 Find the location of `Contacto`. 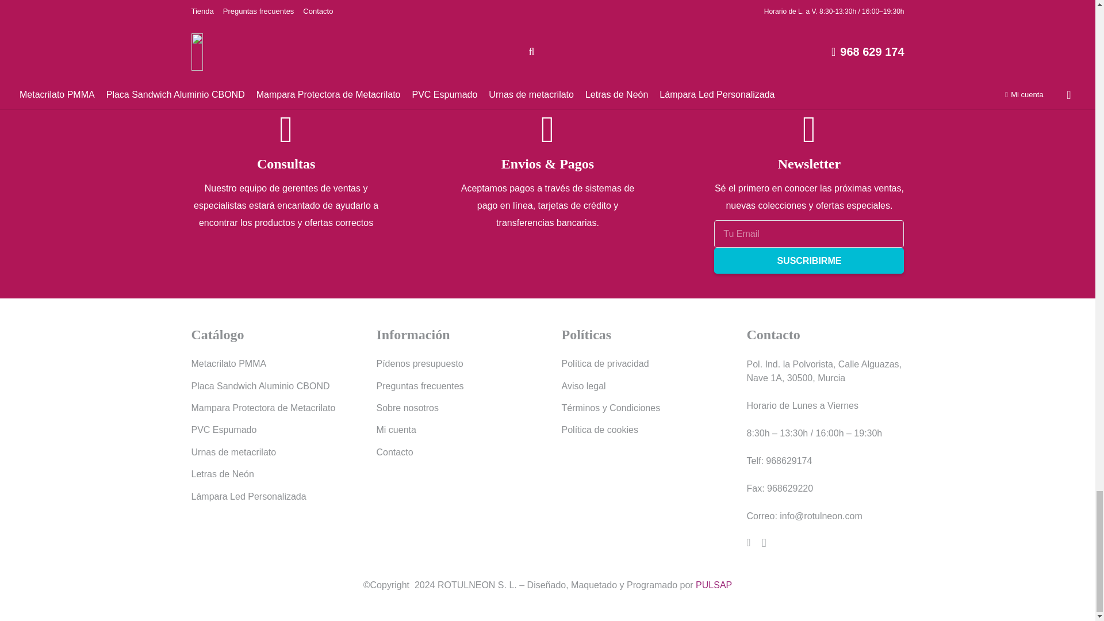

Contacto is located at coordinates (394, 452).